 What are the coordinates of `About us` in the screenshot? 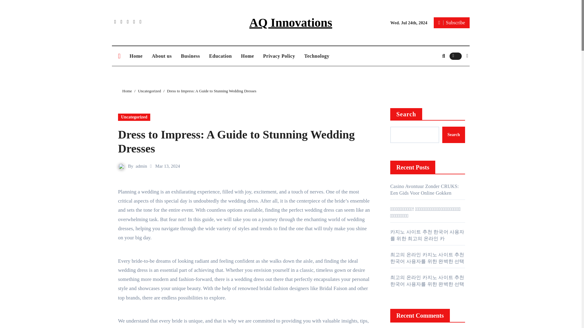 It's located at (162, 56).